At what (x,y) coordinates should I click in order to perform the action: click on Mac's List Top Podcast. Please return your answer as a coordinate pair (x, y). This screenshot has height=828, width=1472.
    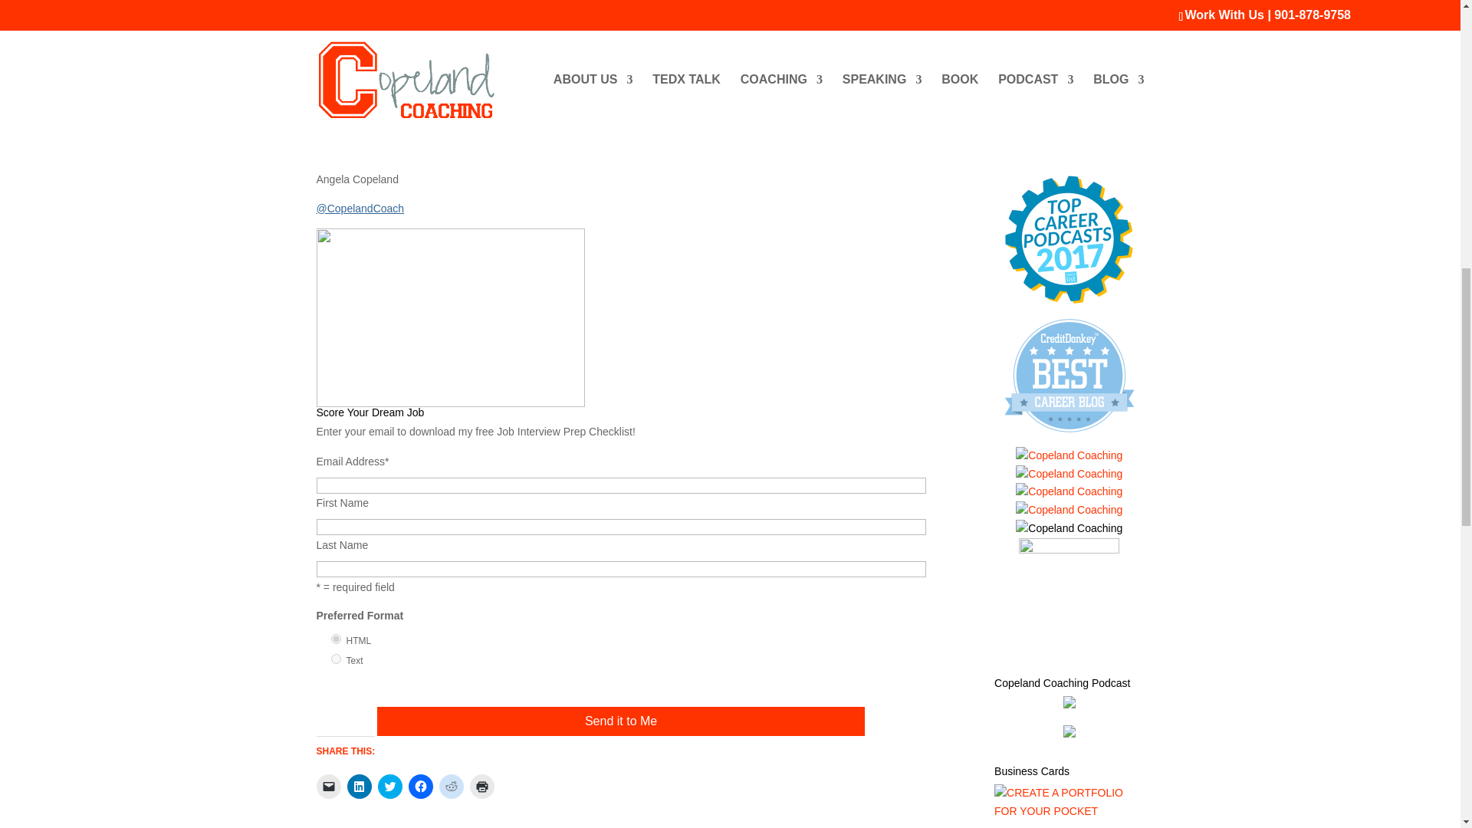
    Looking at the image, I should click on (1069, 301).